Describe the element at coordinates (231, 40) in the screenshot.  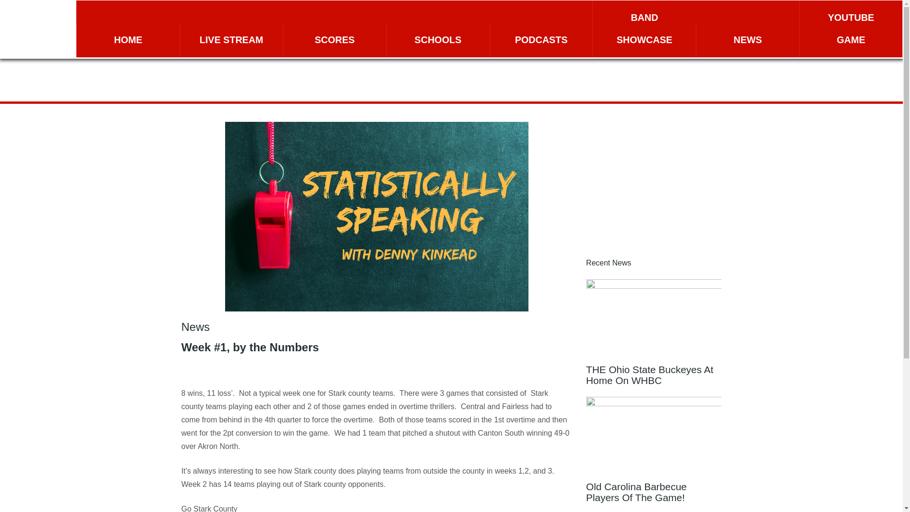
I see `LIVE STREAM` at that location.